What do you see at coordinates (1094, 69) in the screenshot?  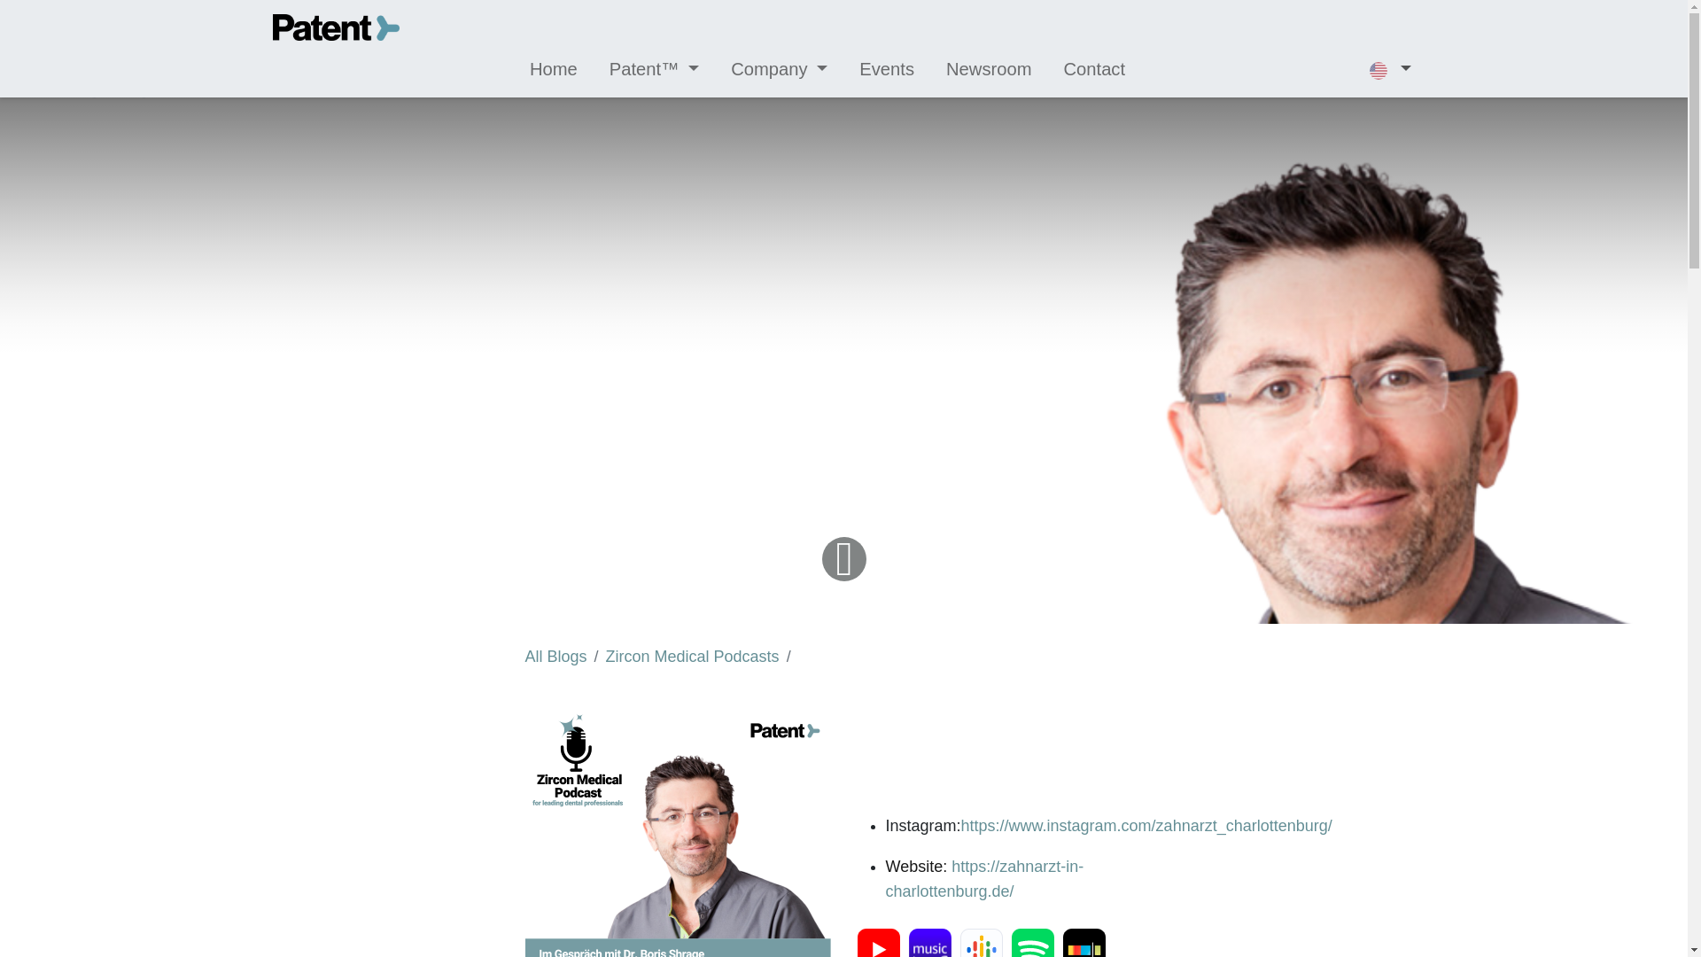 I see `Contact` at bounding box center [1094, 69].